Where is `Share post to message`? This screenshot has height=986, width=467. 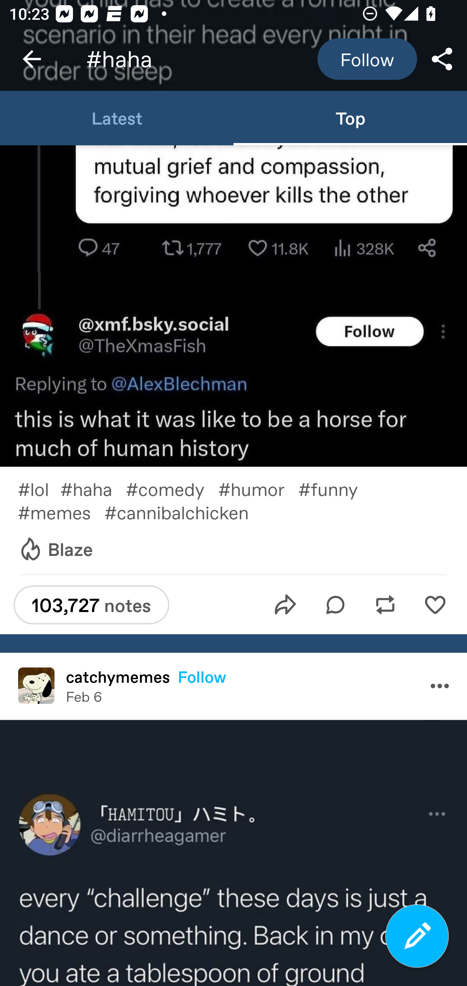
Share post to message is located at coordinates (285, 605).